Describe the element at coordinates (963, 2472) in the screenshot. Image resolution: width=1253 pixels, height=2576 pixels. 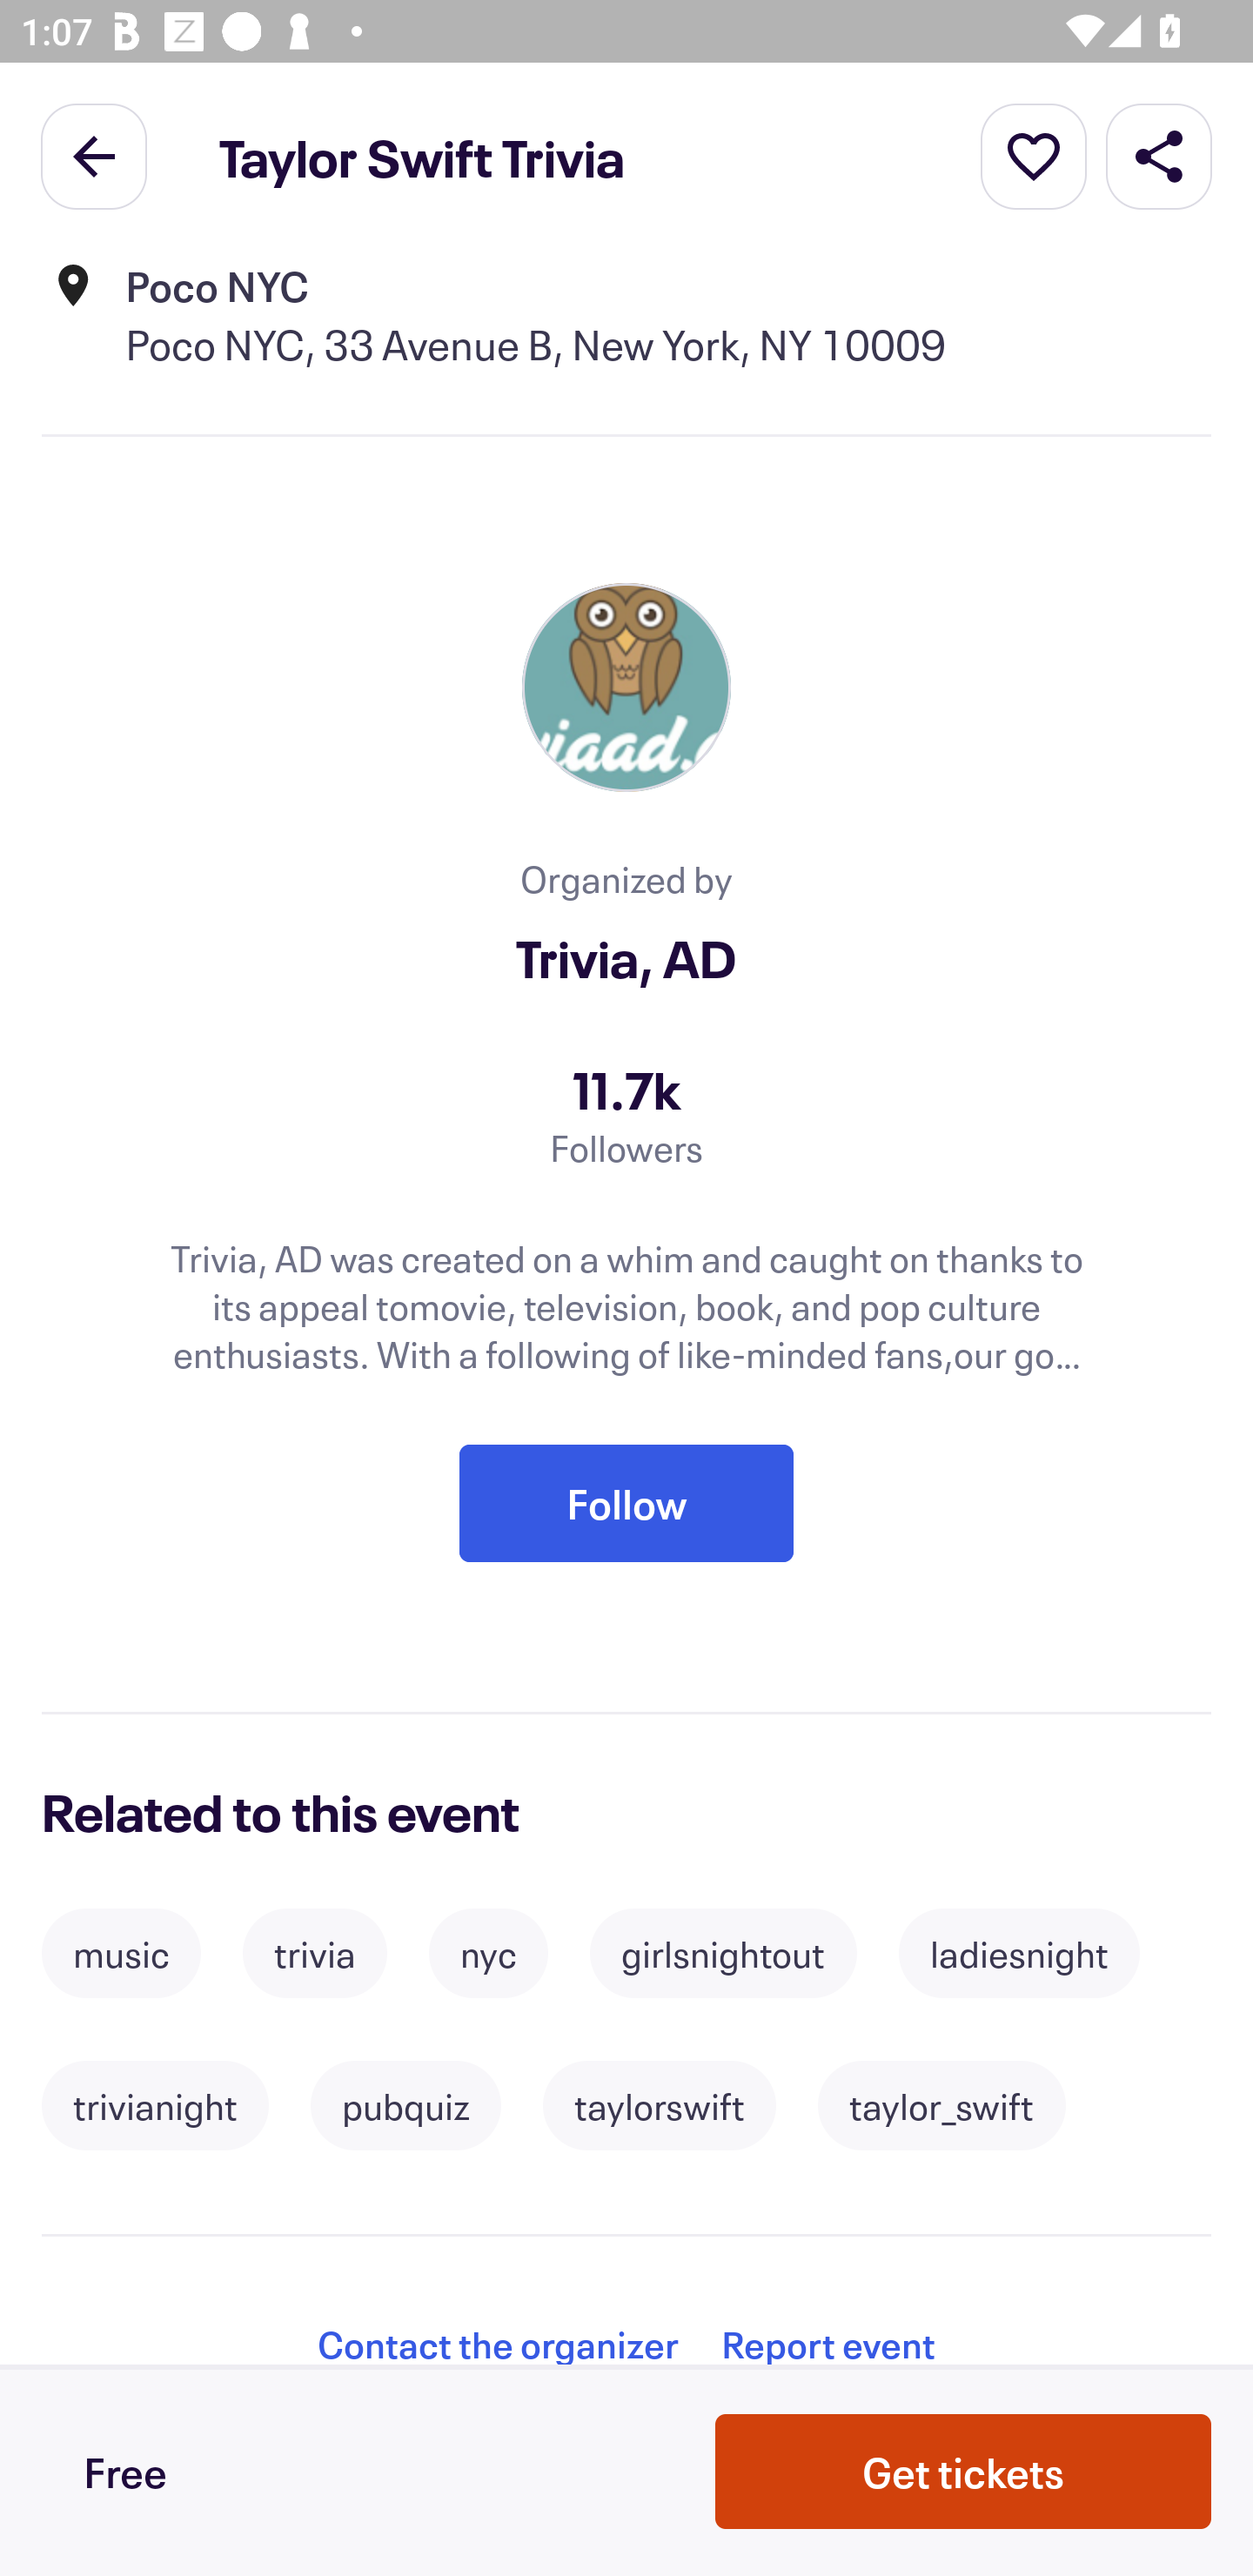
I see `Get tickets` at that location.